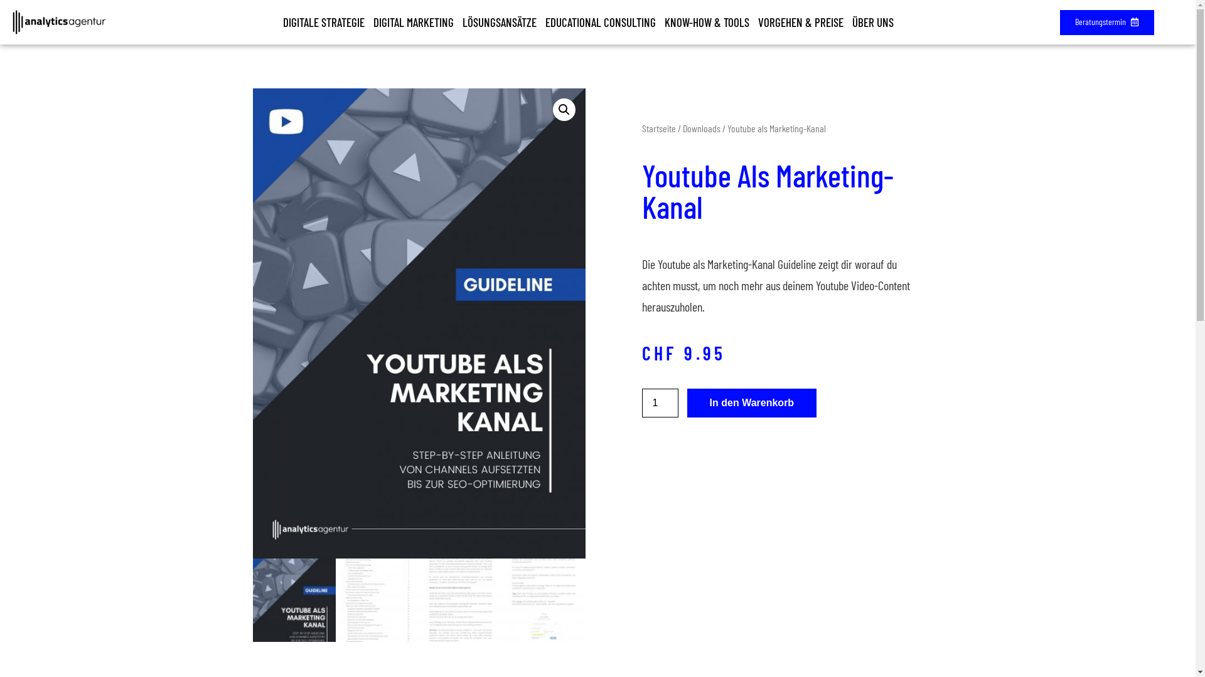  What do you see at coordinates (702, 128) in the screenshot?
I see `Downloads` at bounding box center [702, 128].